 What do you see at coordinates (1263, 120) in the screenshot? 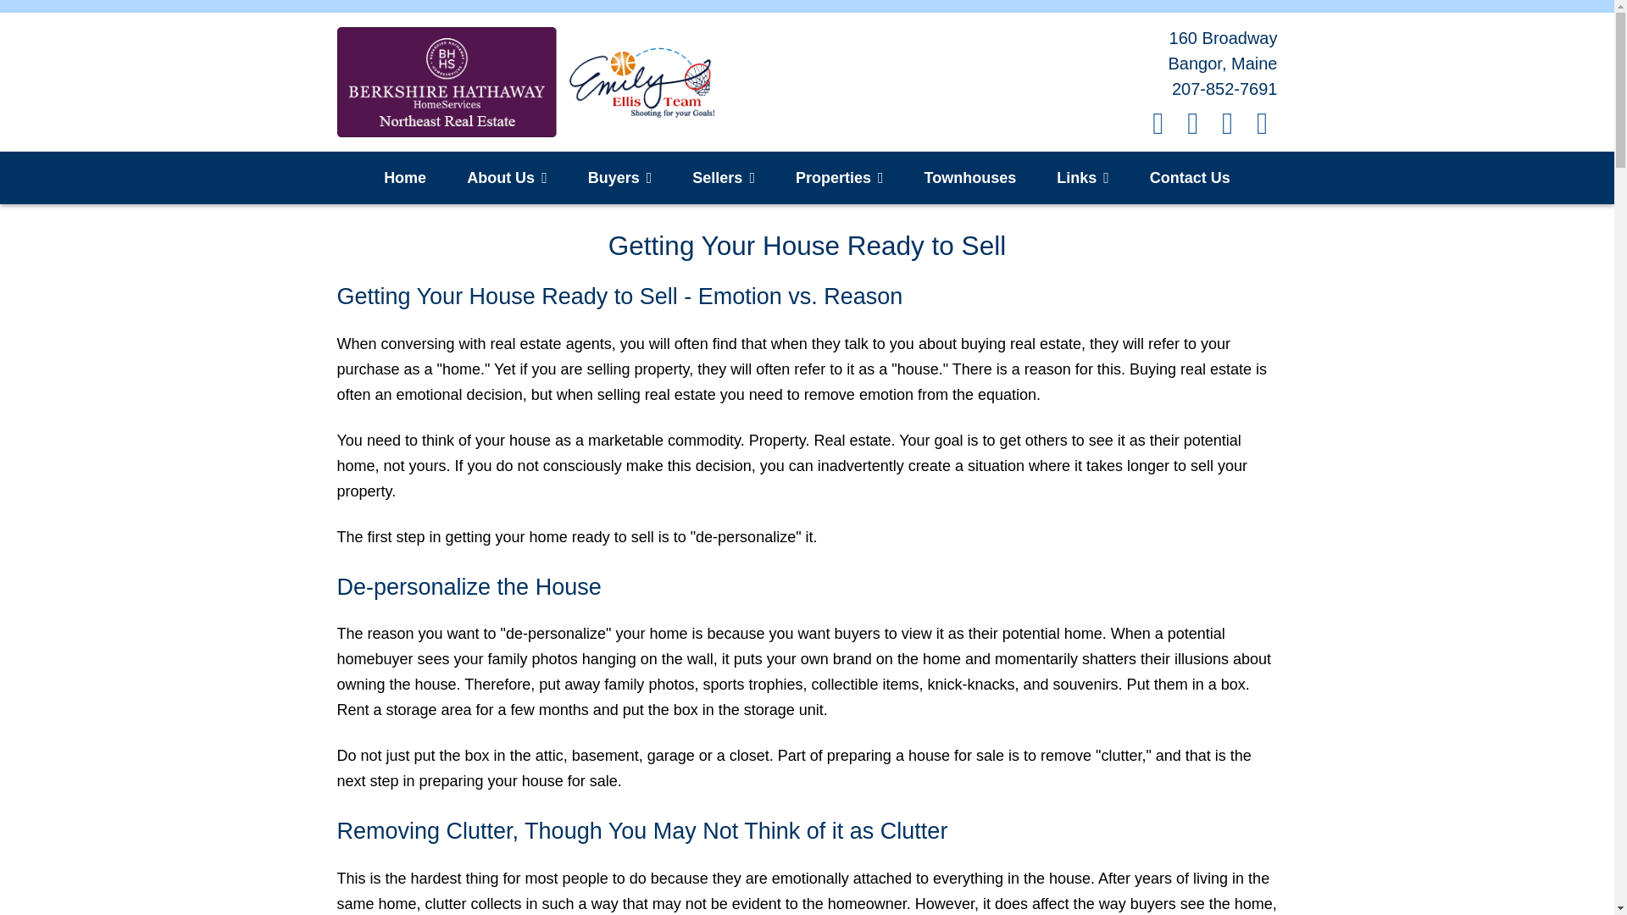
I see `Email` at bounding box center [1263, 120].